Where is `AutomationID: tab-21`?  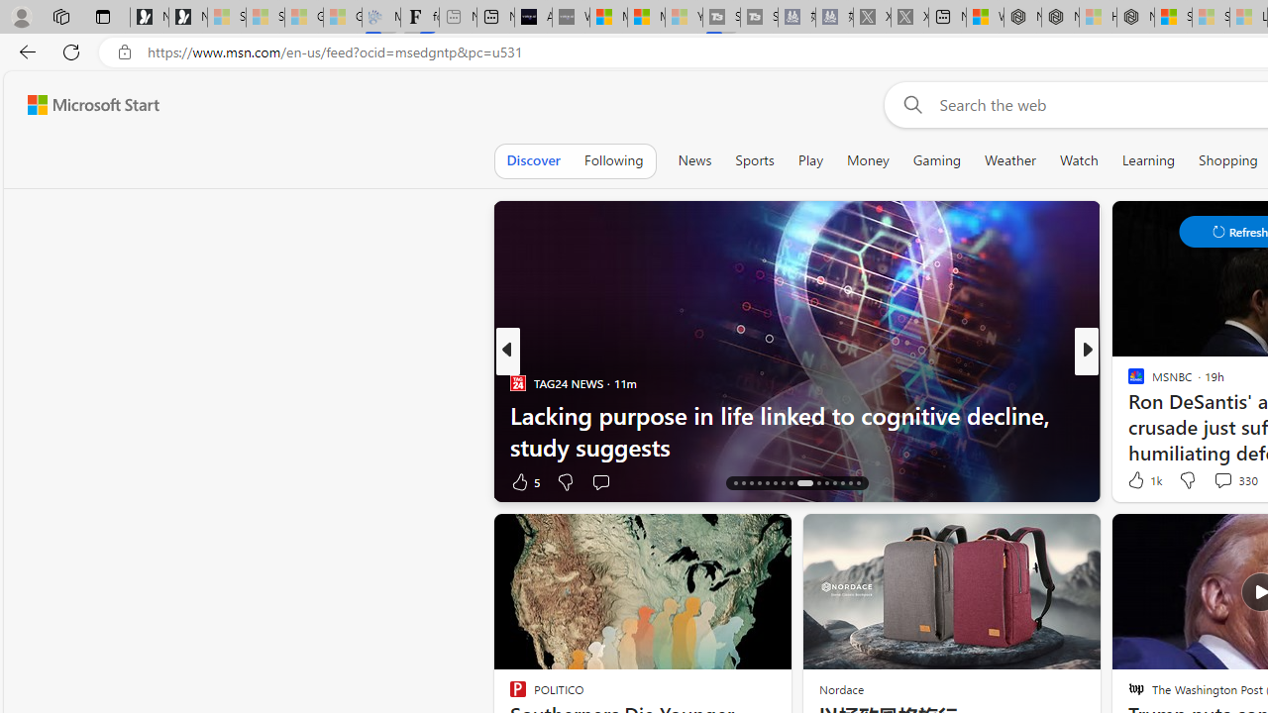
AutomationID: tab-21 is located at coordinates (775, 483).